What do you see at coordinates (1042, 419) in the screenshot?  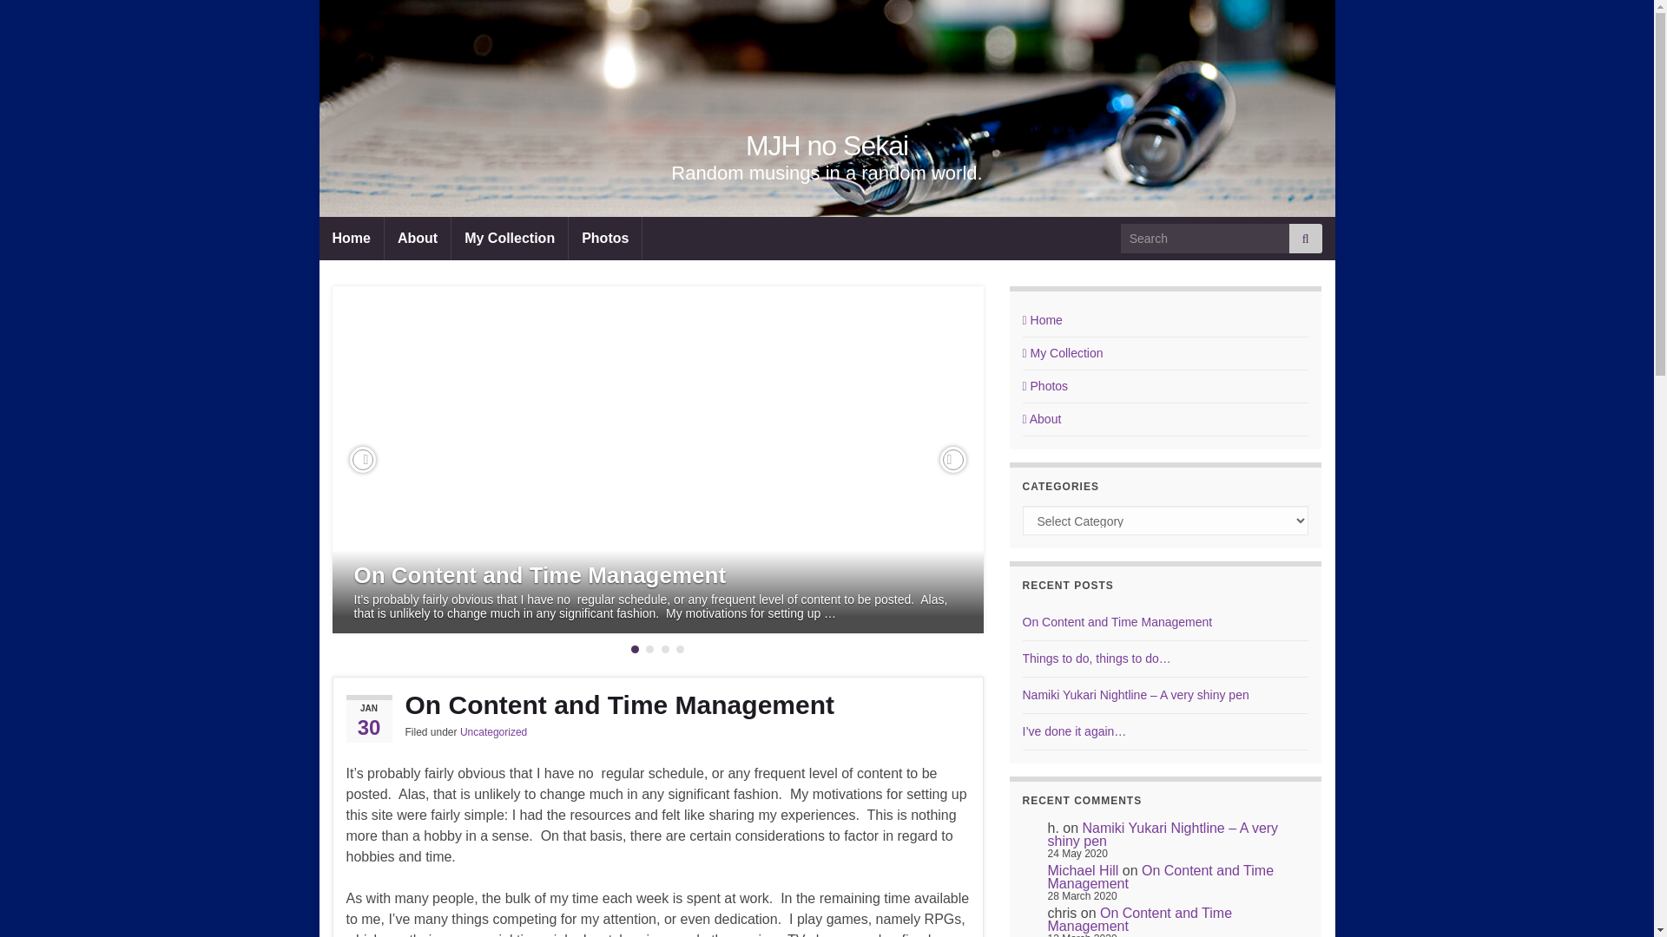 I see `About` at bounding box center [1042, 419].